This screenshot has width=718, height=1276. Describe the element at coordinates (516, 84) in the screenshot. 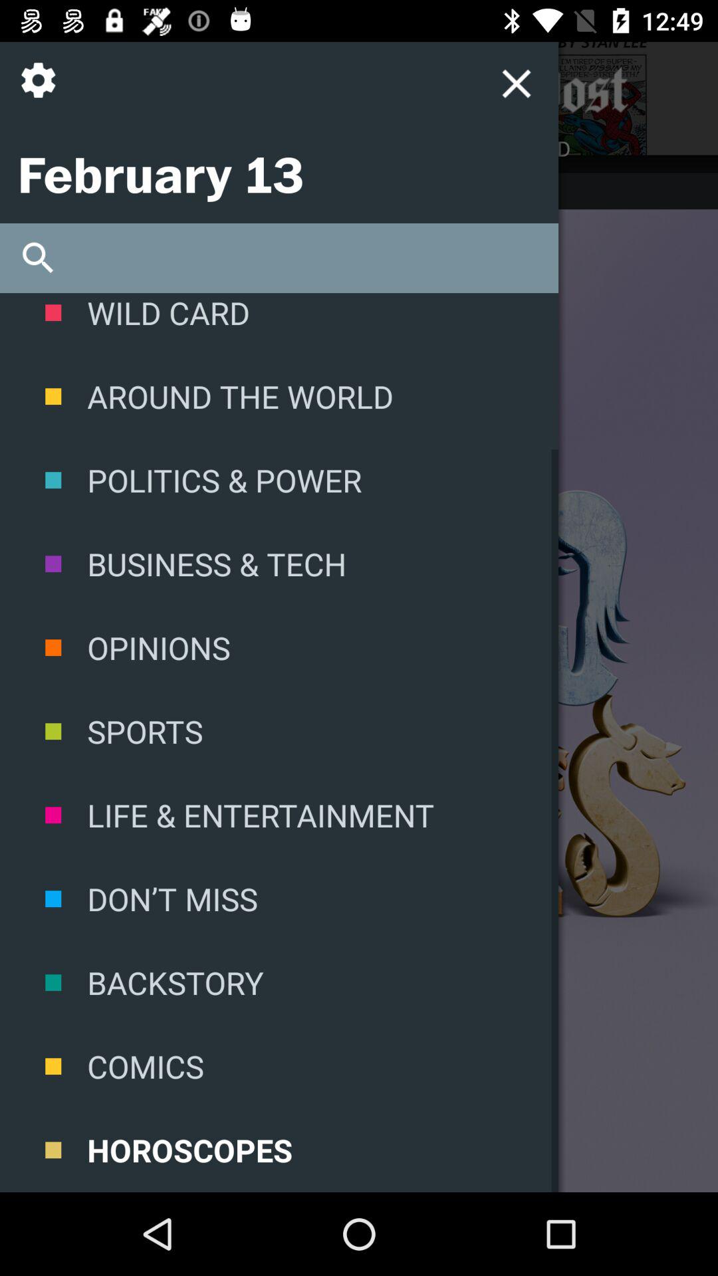

I see `exit options menu` at that location.